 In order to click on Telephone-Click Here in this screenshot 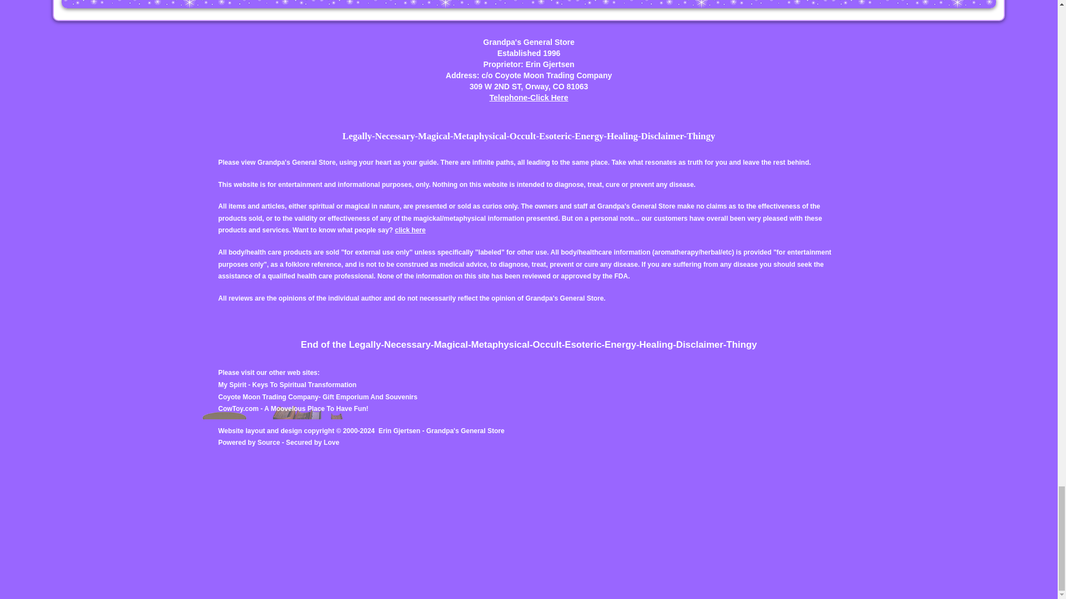, I will do `click(529, 98)`.